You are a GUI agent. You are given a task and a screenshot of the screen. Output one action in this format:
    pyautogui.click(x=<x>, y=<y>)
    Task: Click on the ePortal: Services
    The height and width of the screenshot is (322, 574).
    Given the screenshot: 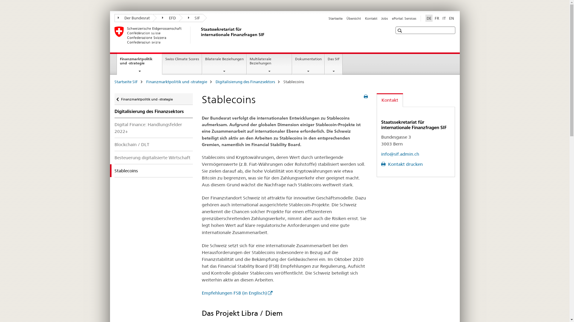 What is the action you would take?
    pyautogui.click(x=404, y=18)
    